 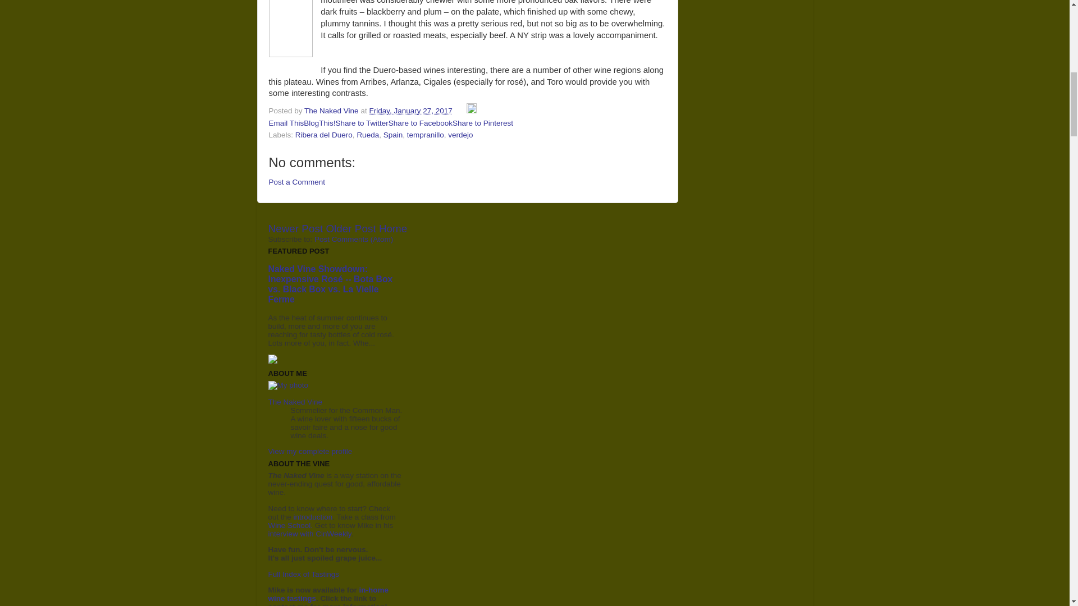 What do you see at coordinates (420, 122) in the screenshot?
I see `Share to Facebook` at bounding box center [420, 122].